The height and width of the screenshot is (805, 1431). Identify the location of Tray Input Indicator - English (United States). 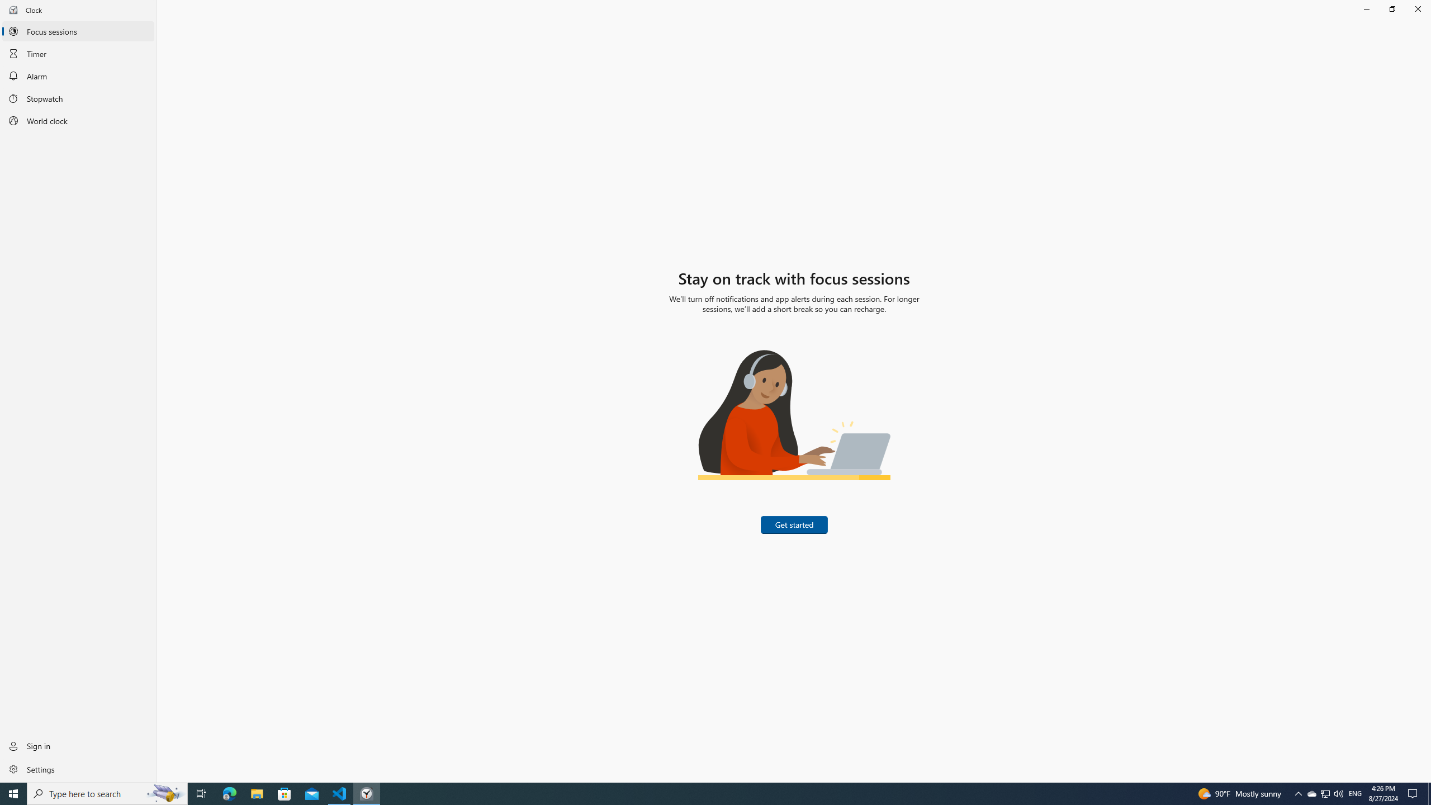
(285, 794).